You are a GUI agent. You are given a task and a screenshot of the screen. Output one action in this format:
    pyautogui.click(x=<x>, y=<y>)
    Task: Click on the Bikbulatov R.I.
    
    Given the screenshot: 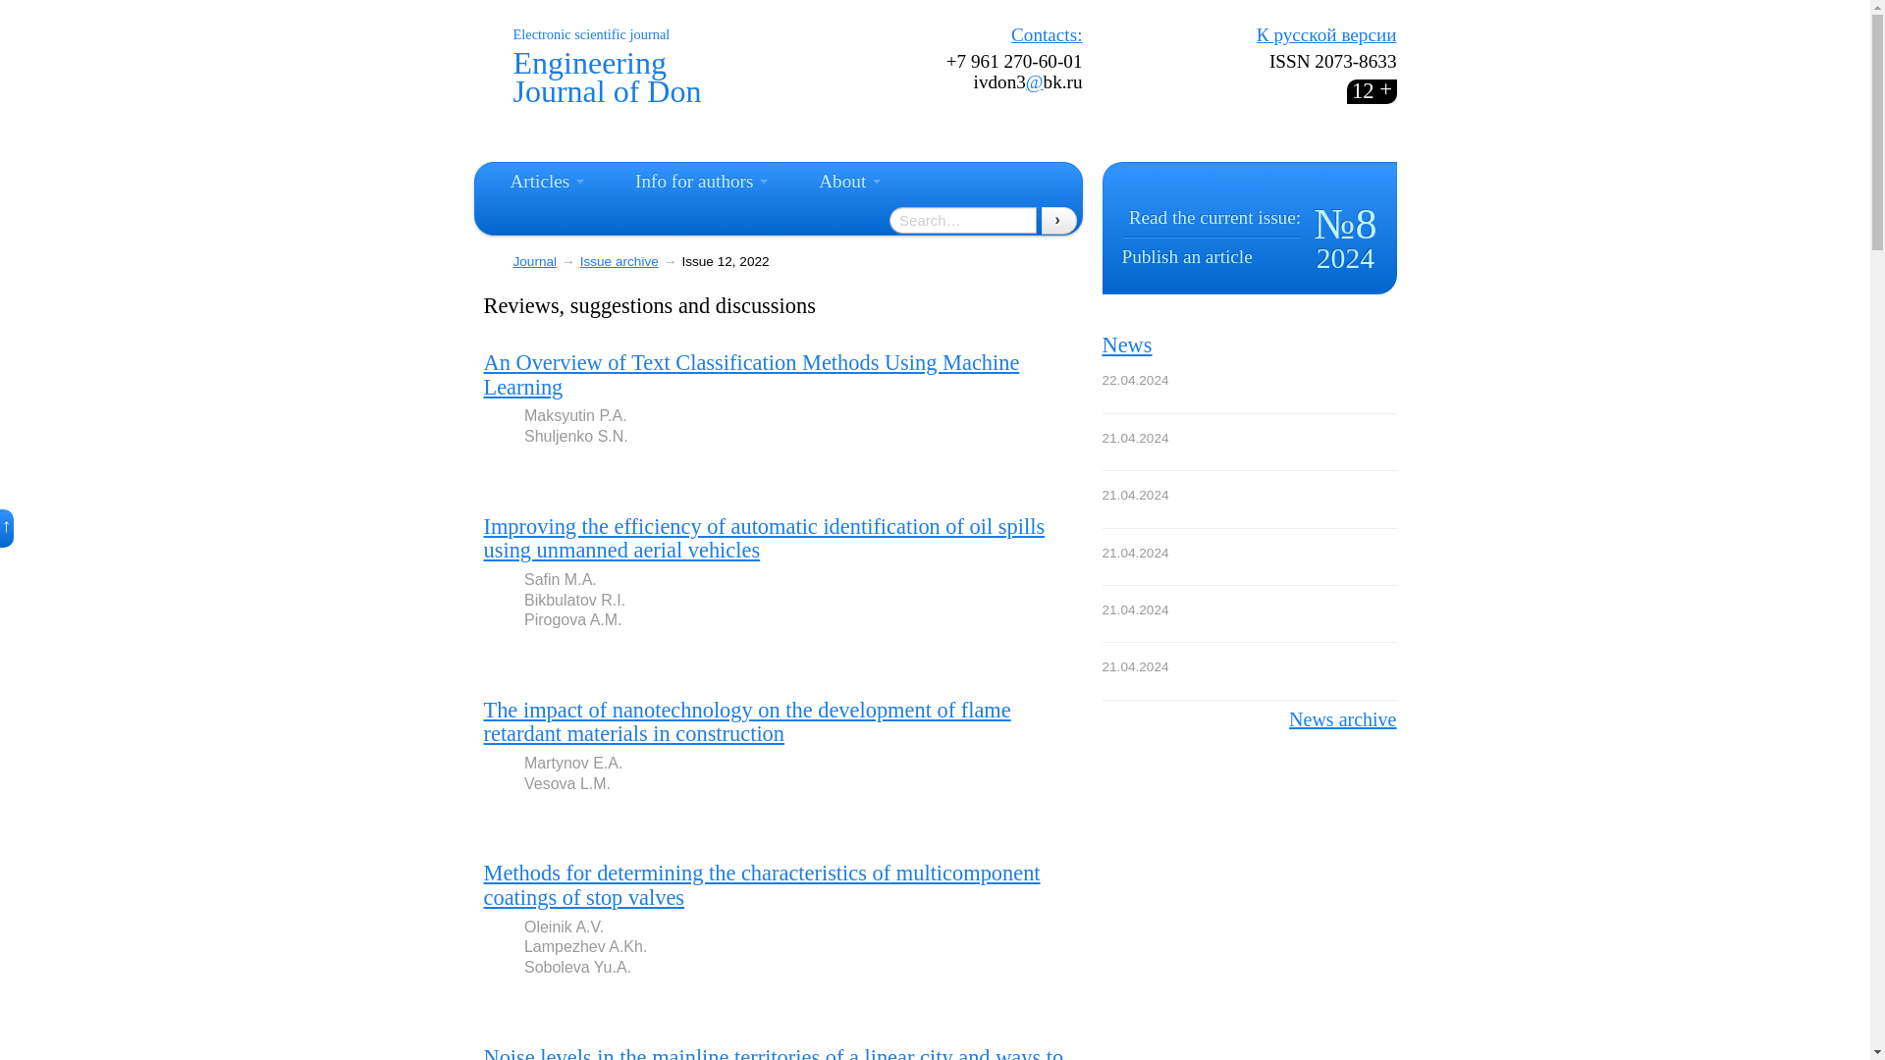 What is the action you would take?
    pyautogui.click(x=574, y=599)
    